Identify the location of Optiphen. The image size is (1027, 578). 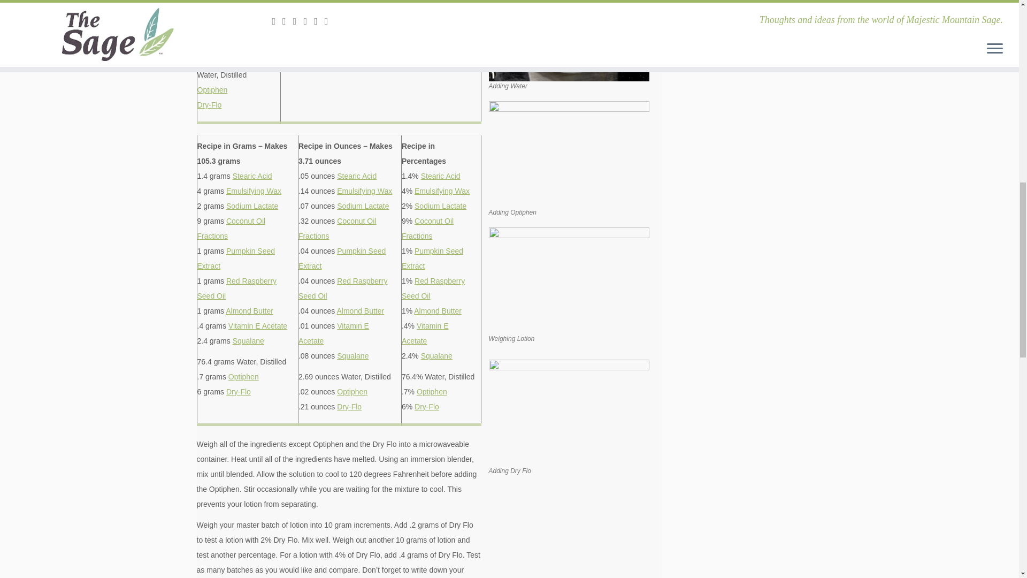
(212, 90).